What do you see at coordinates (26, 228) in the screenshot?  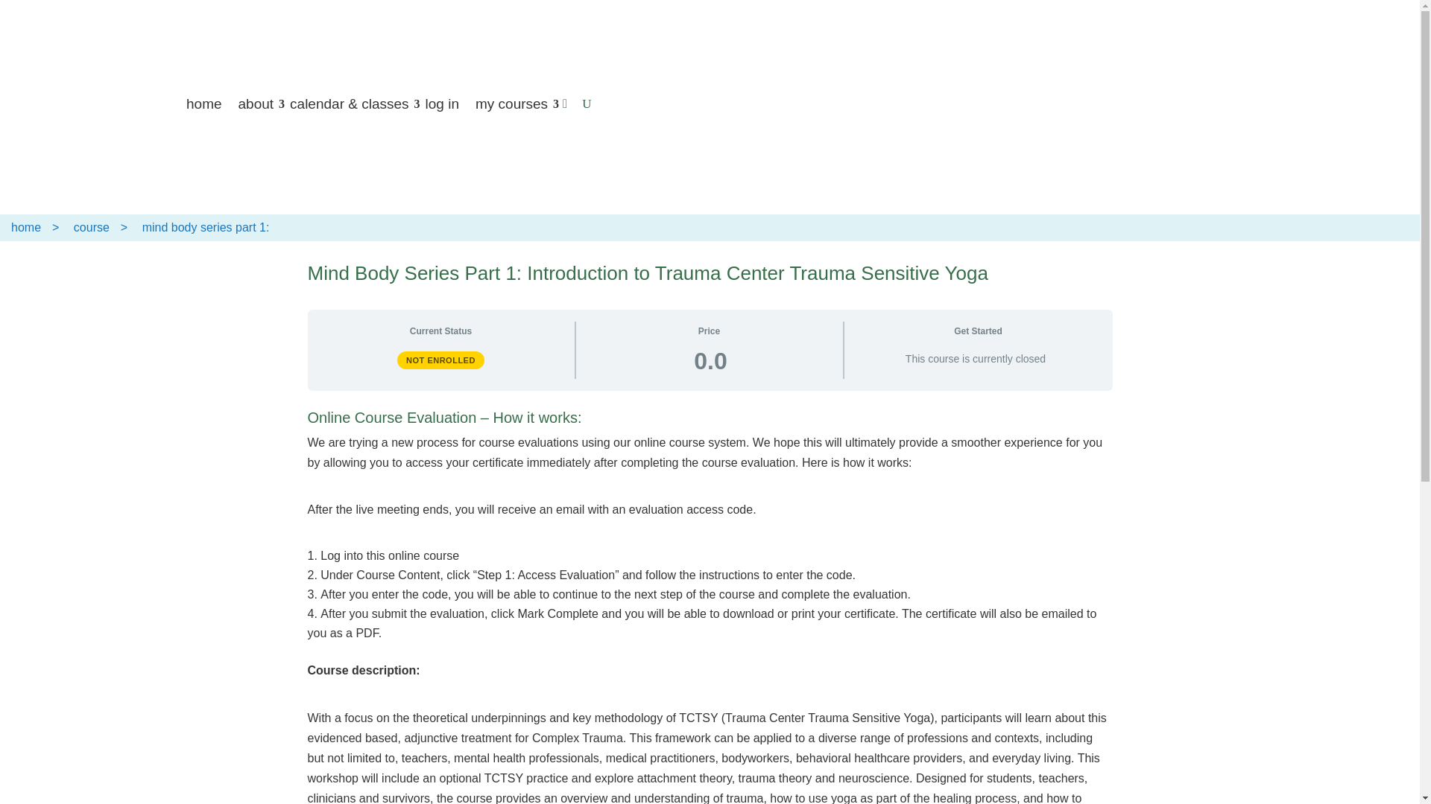 I see `home` at bounding box center [26, 228].